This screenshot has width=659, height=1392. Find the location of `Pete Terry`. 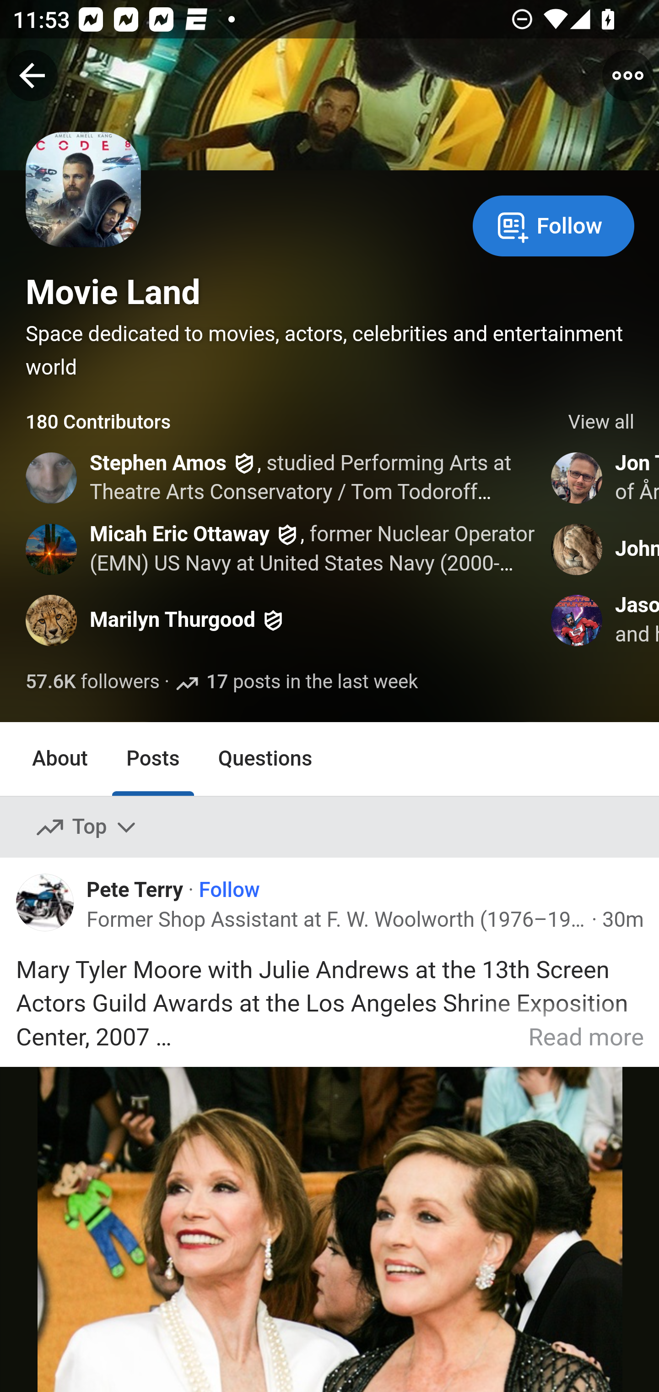

Pete Terry is located at coordinates (135, 889).